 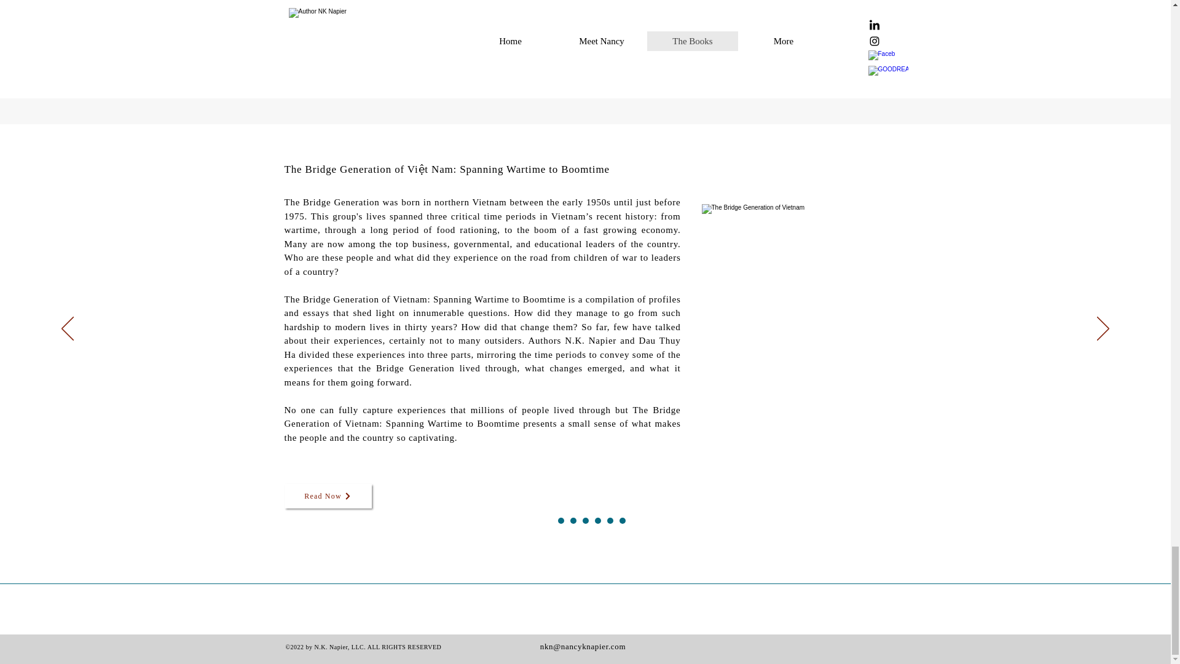 What do you see at coordinates (328, 496) in the screenshot?
I see `Read Now` at bounding box center [328, 496].